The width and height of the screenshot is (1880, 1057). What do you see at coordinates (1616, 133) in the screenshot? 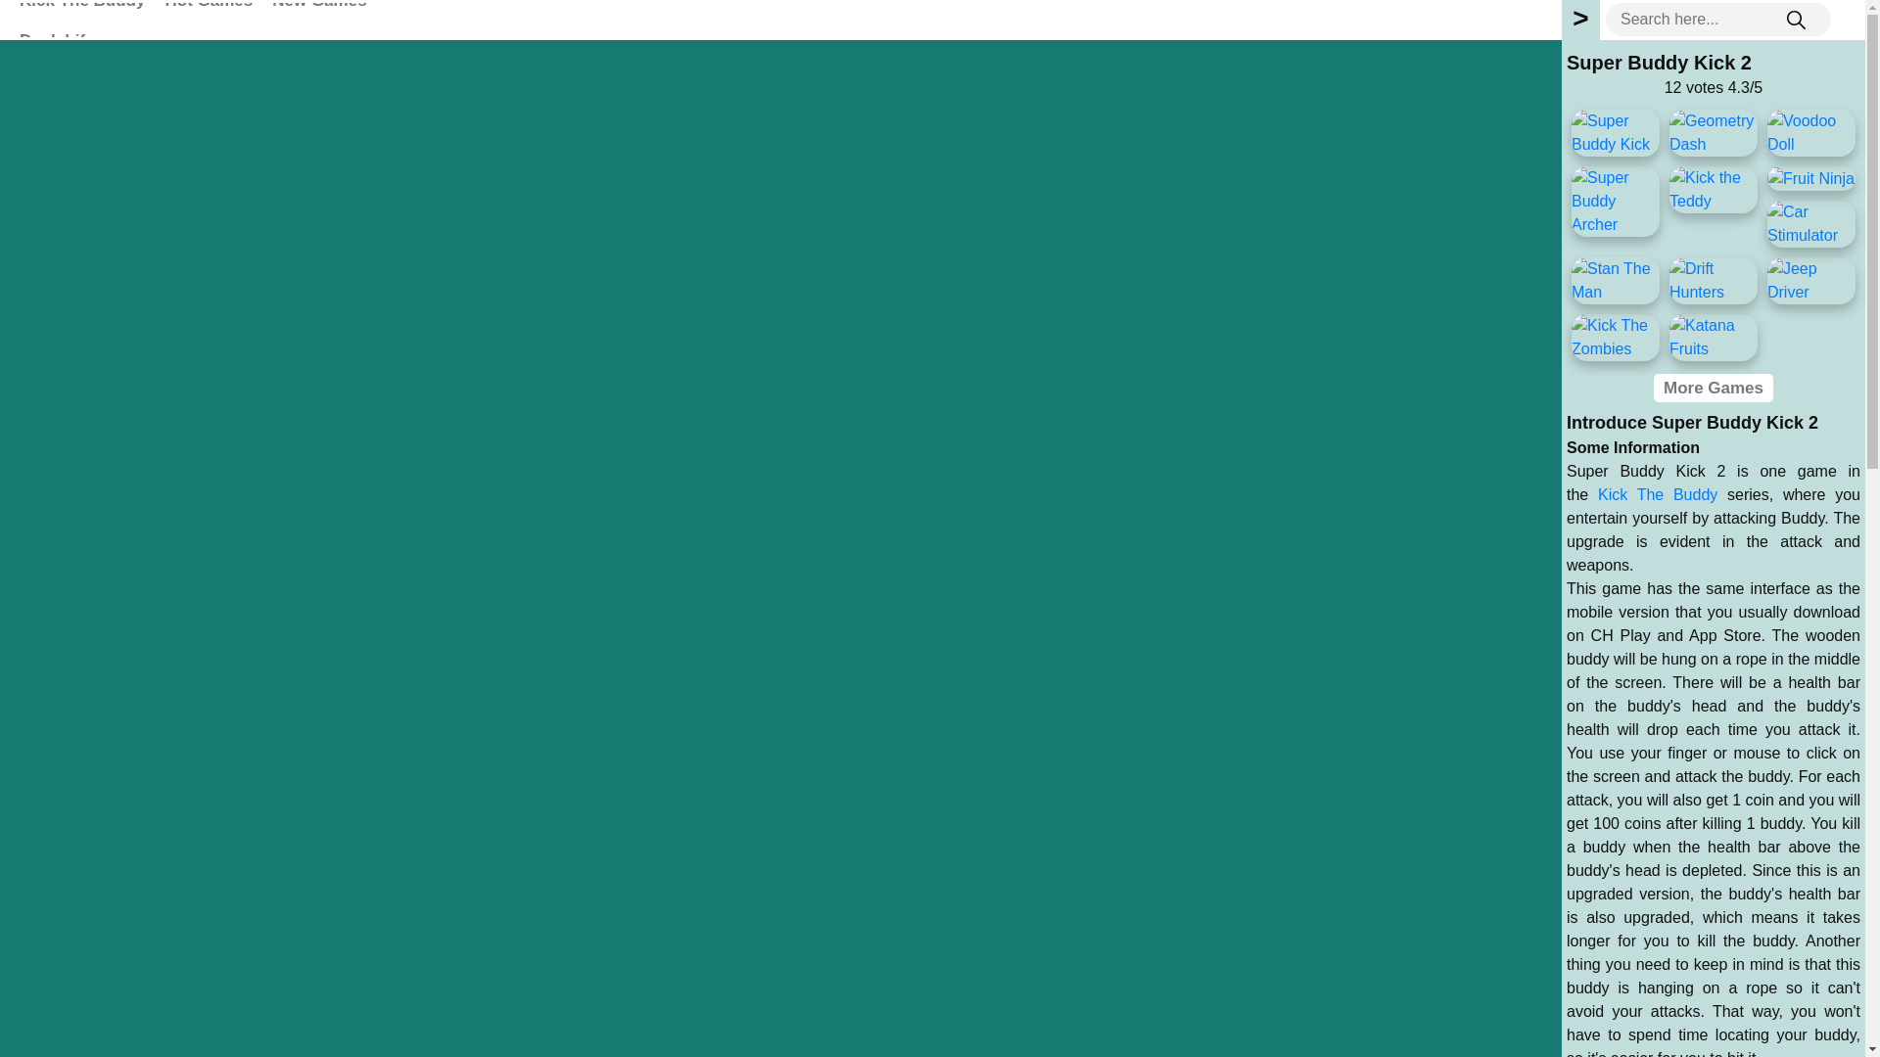
I see `Super Buddy Kick` at bounding box center [1616, 133].